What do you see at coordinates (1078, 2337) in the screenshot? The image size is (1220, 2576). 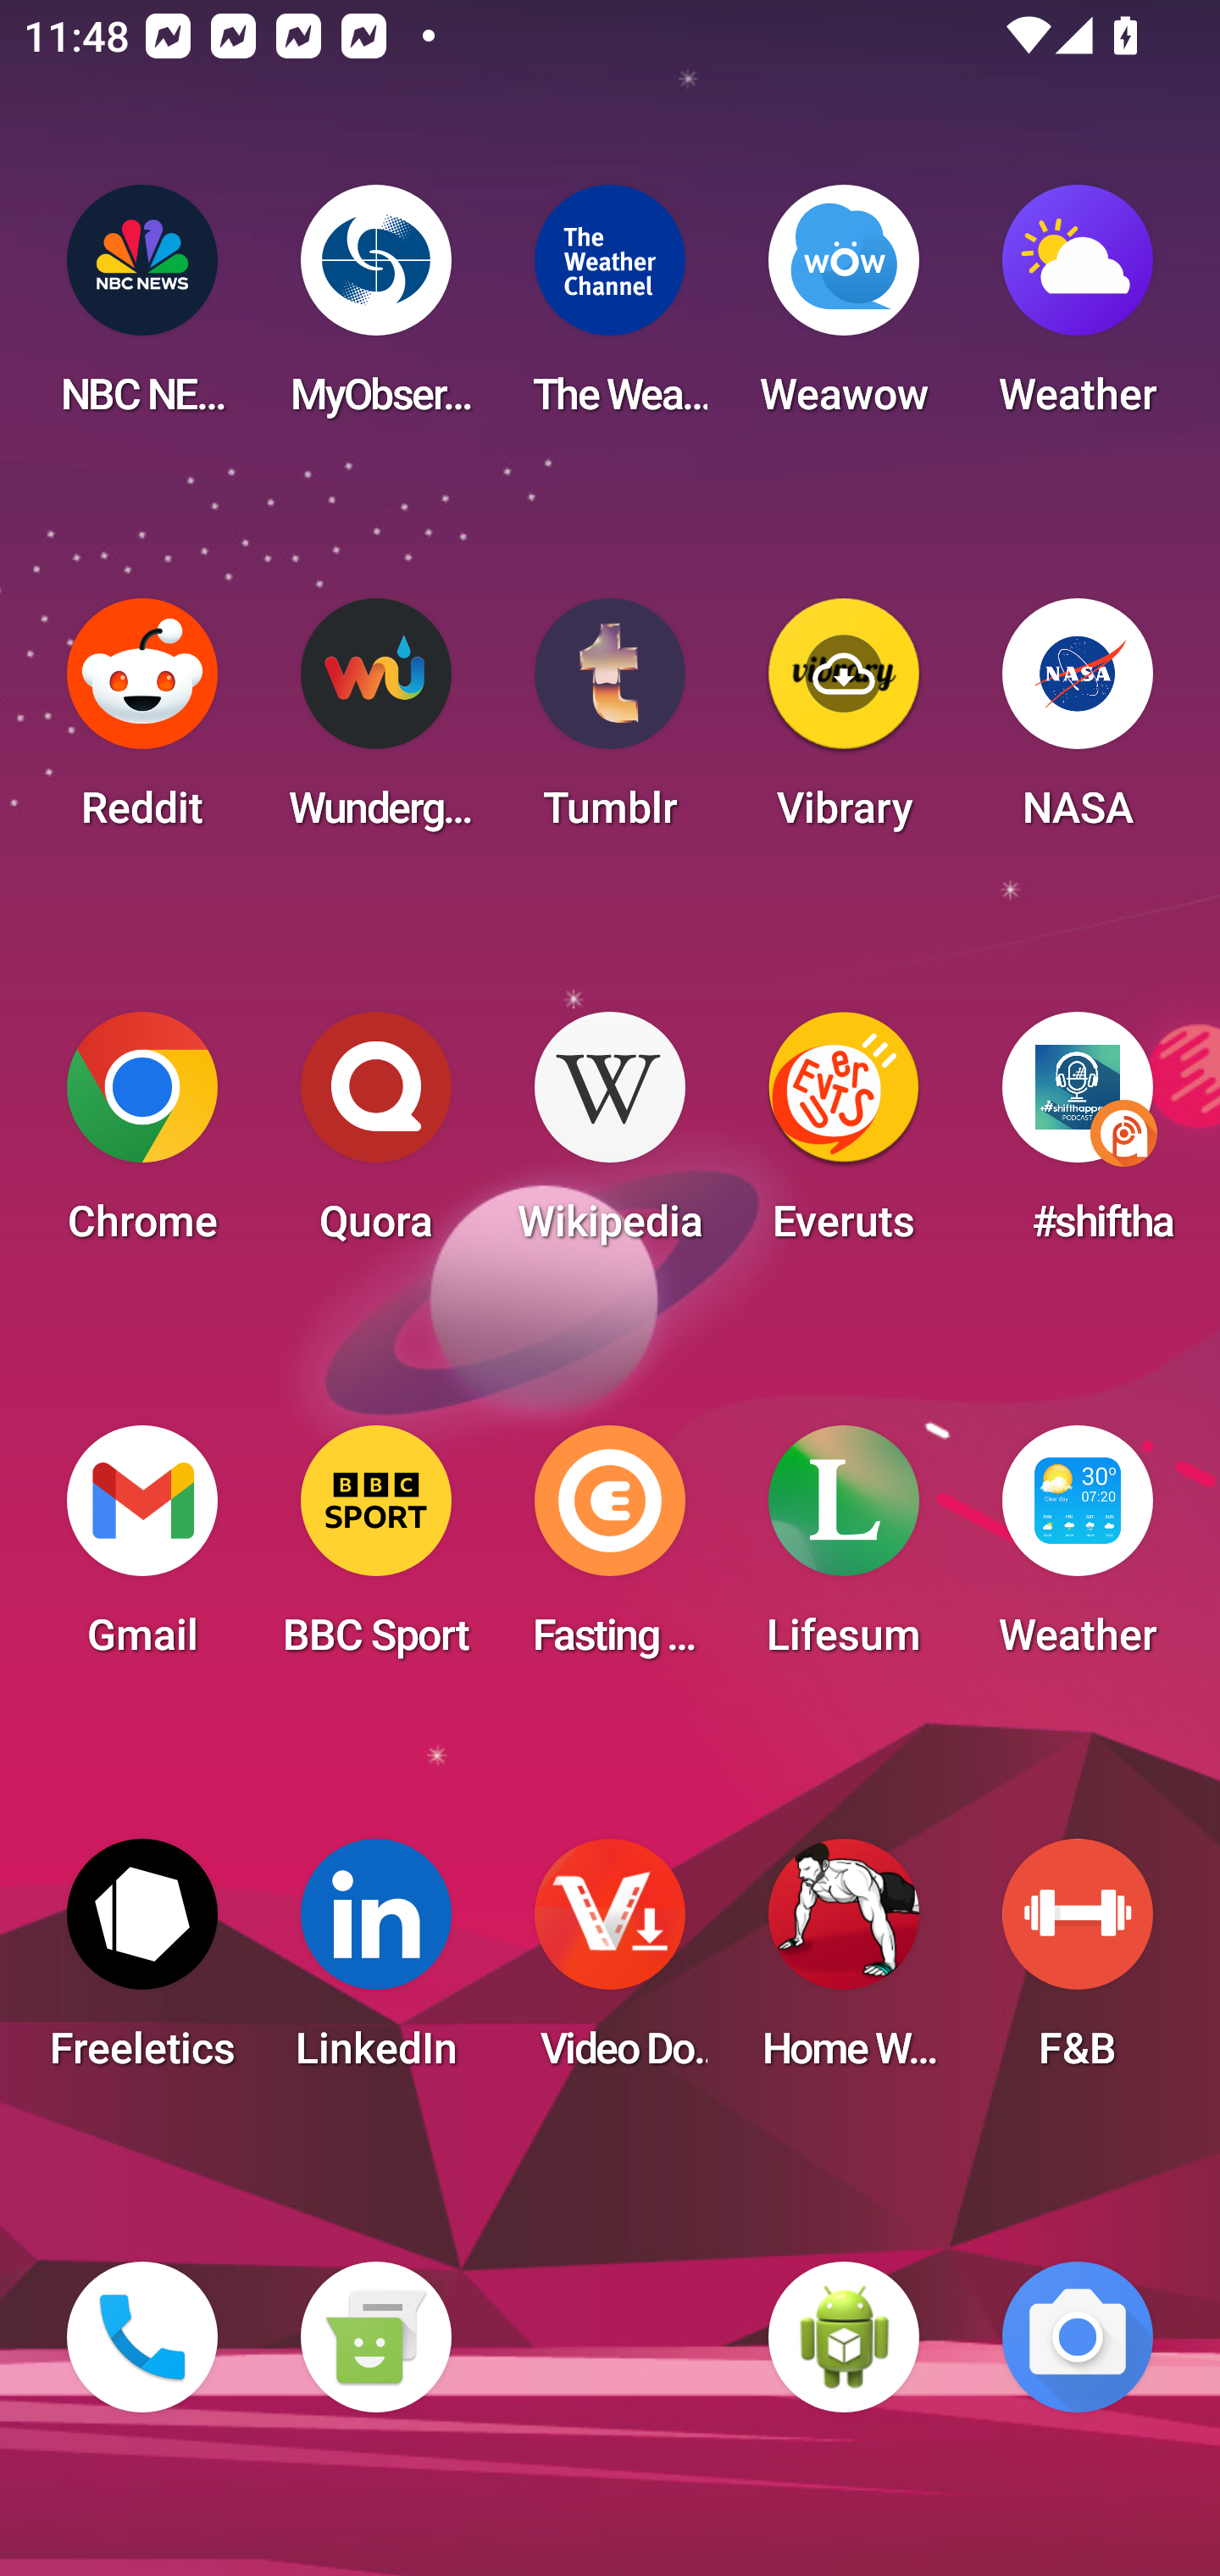 I see `Camera` at bounding box center [1078, 2337].